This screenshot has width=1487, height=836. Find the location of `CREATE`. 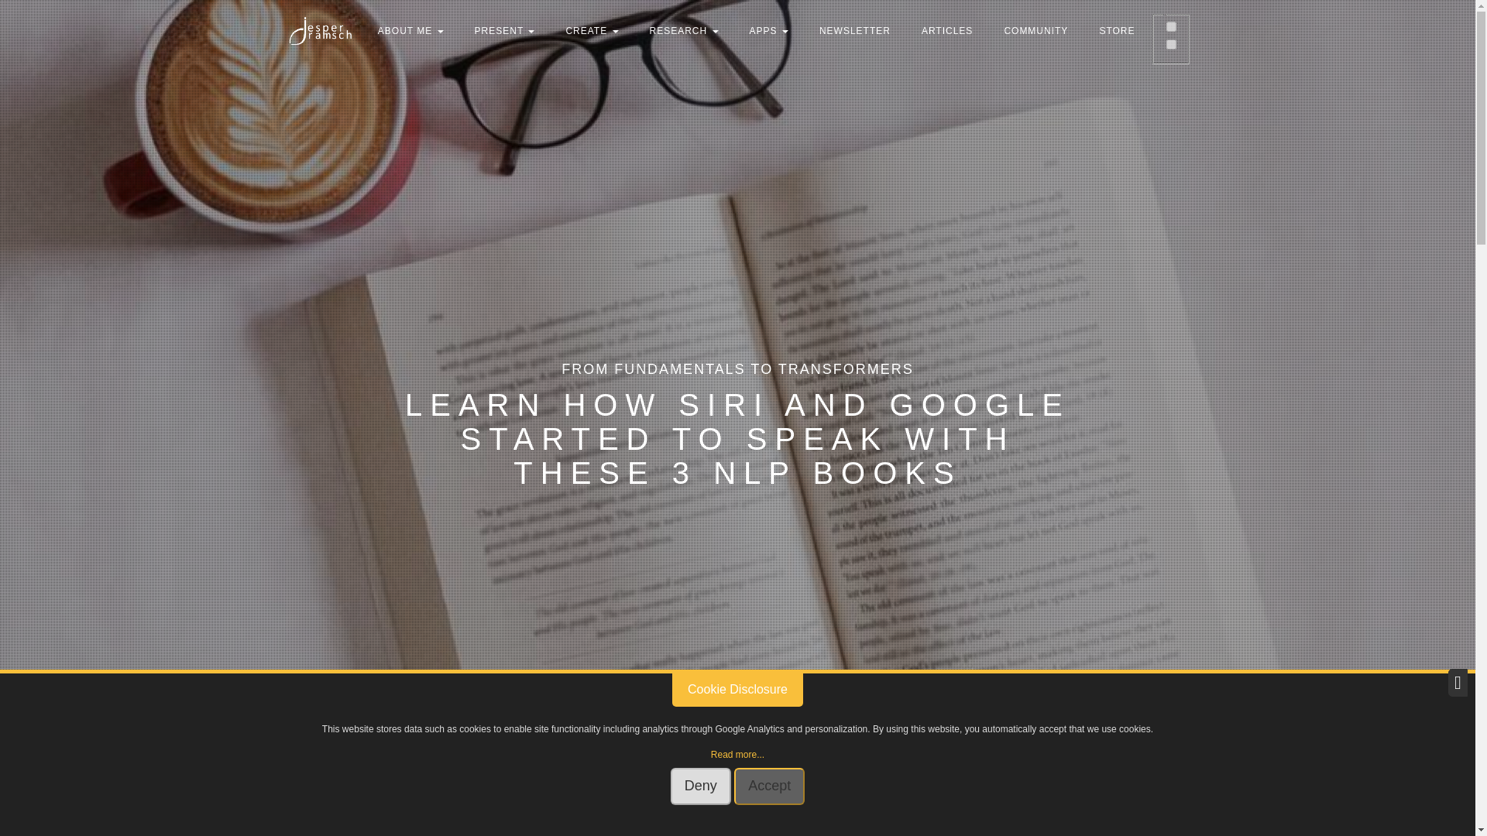

CREATE is located at coordinates (592, 31).